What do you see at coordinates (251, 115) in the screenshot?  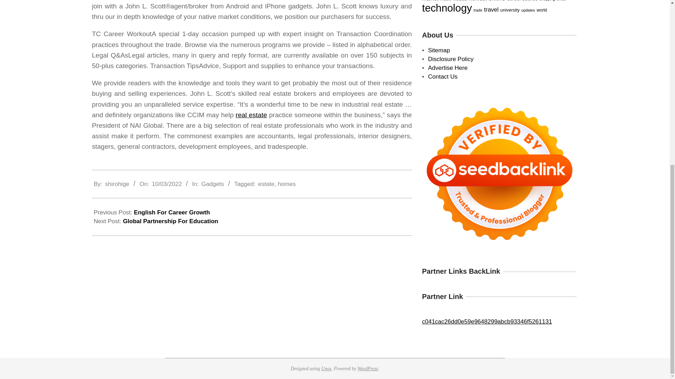 I see `real estate` at bounding box center [251, 115].